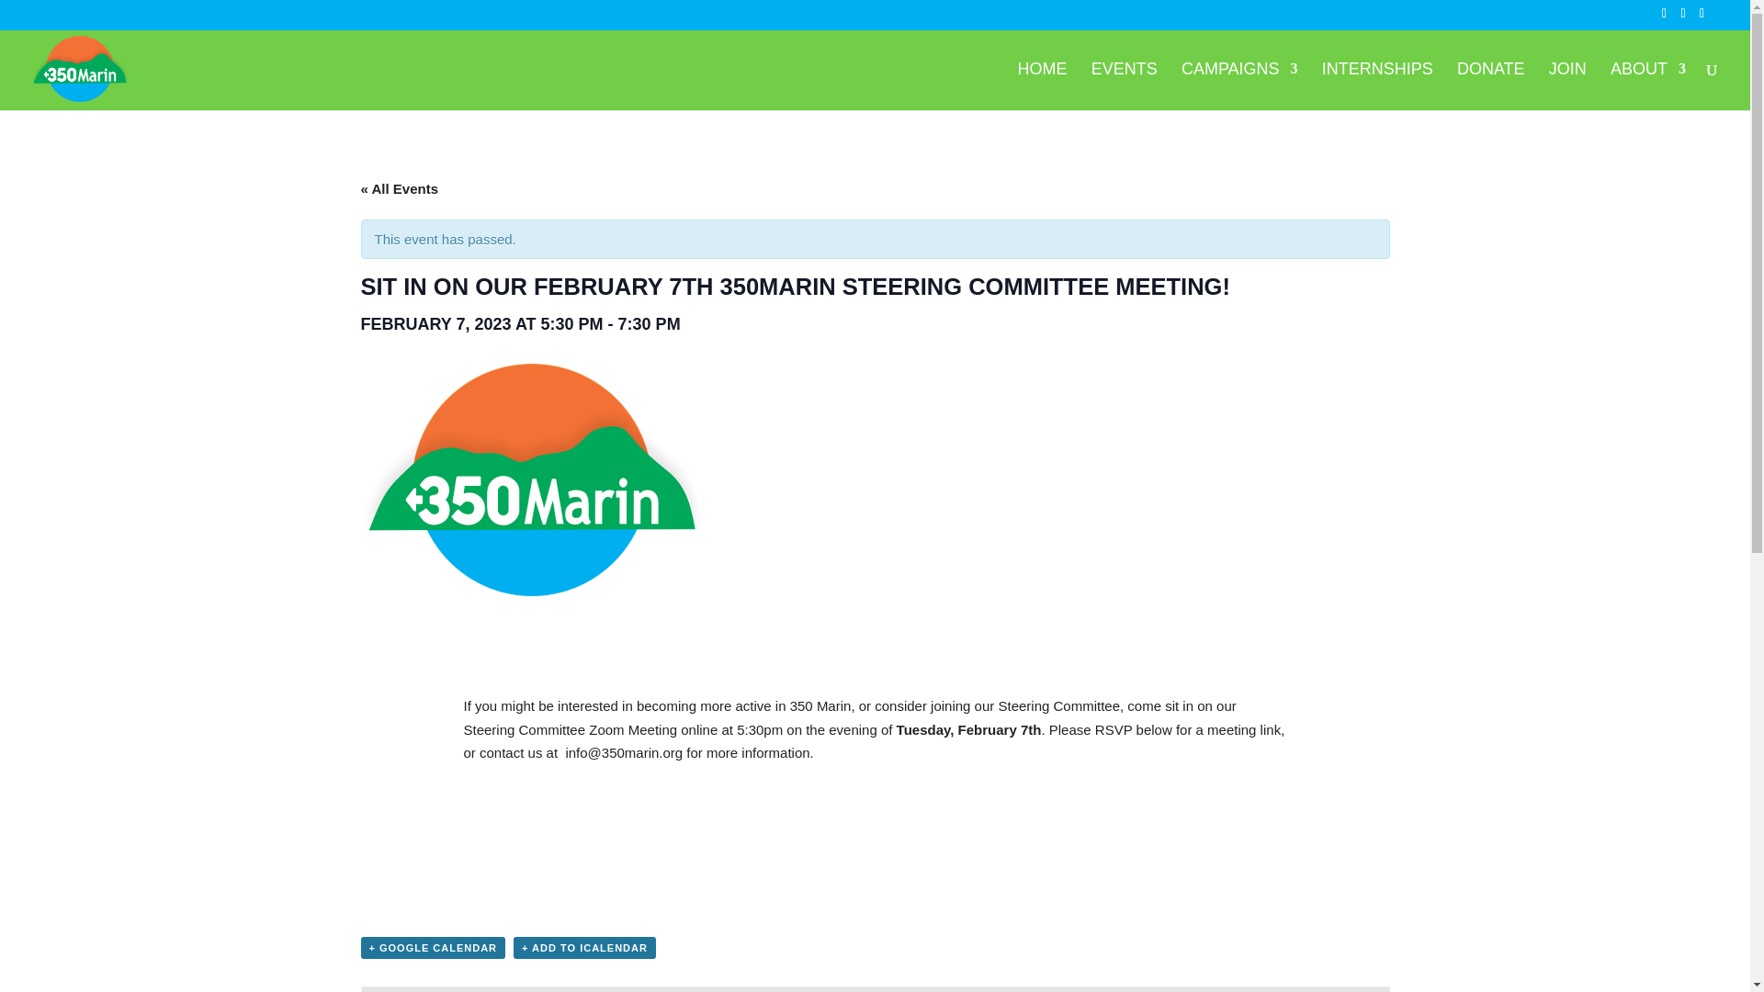 The height and width of the screenshot is (992, 1764). I want to click on DONATE, so click(1490, 86).